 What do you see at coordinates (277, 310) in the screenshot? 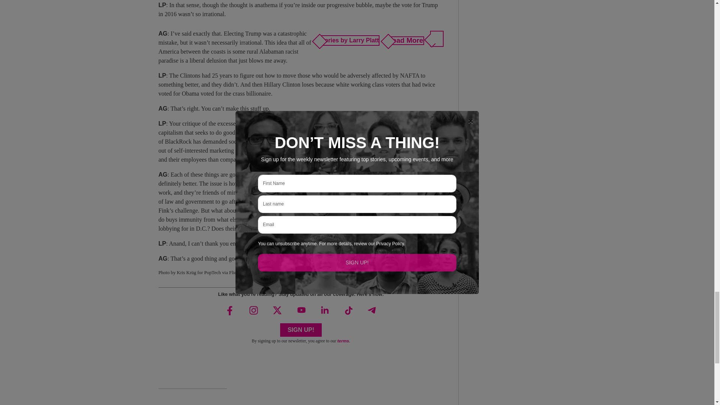
I see `Twitter` at bounding box center [277, 310].